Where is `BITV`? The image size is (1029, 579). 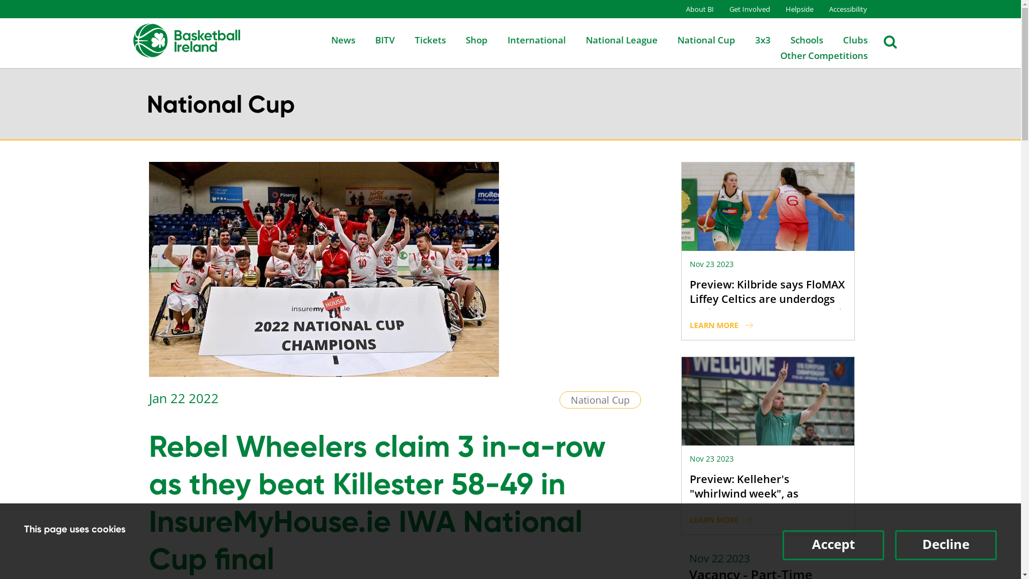
BITV is located at coordinates (376, 40).